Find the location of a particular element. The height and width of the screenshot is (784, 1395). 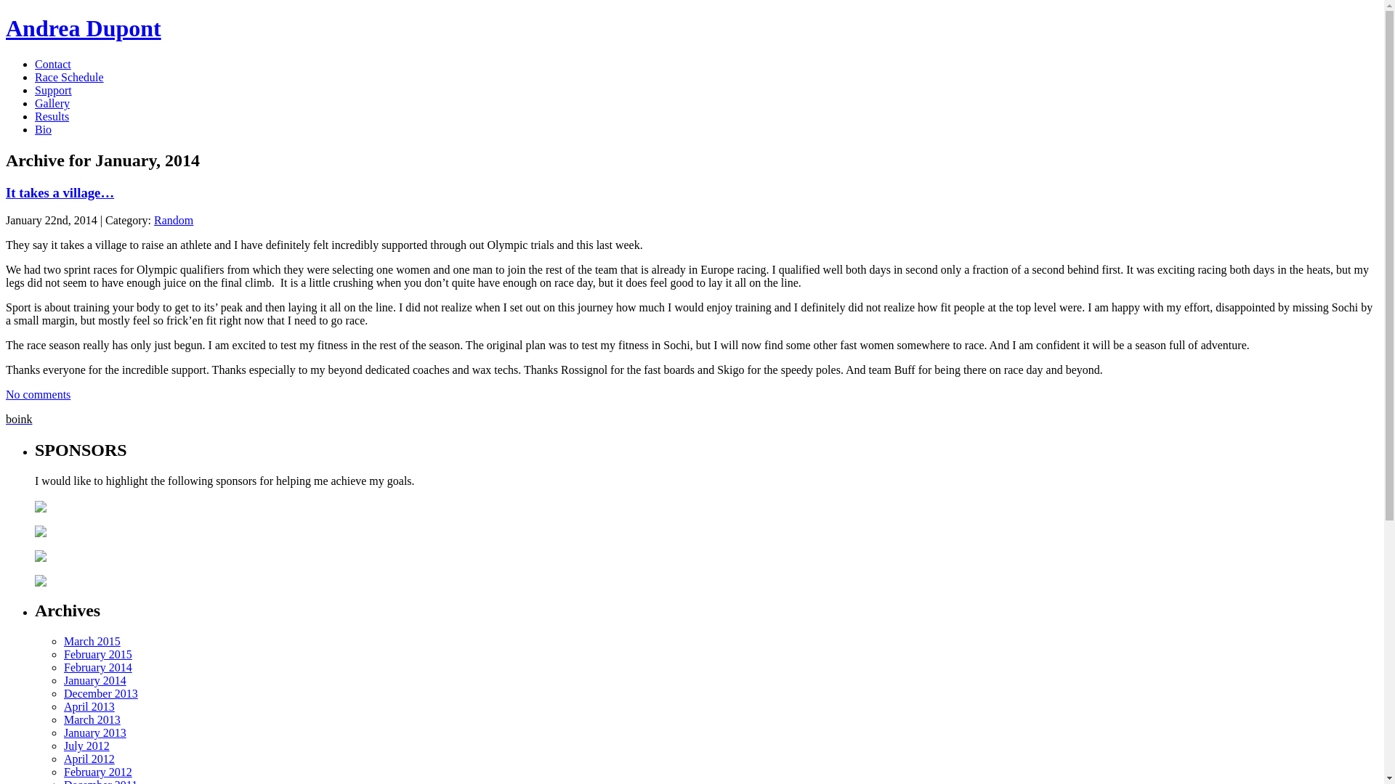

March 2013 is located at coordinates (92, 720).